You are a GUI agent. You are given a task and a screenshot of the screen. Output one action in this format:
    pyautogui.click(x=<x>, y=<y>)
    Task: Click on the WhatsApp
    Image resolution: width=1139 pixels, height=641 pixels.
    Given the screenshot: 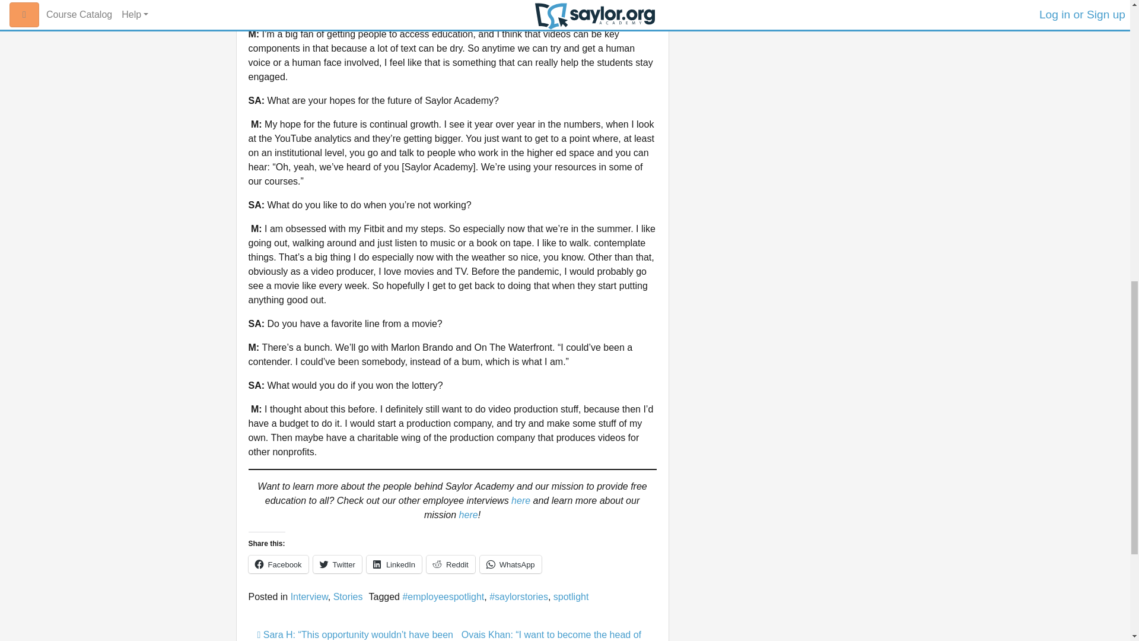 What is the action you would take?
    pyautogui.click(x=510, y=564)
    